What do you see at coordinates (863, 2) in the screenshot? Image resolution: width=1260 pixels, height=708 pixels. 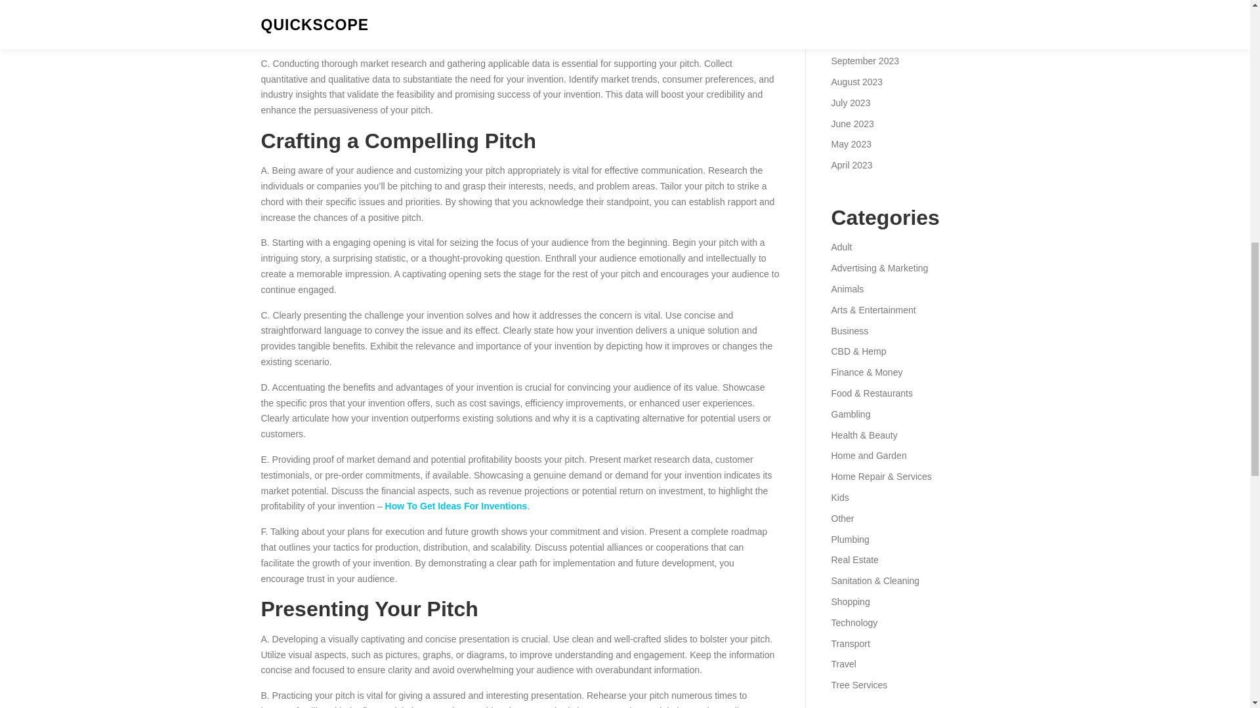 I see `December 2023` at bounding box center [863, 2].